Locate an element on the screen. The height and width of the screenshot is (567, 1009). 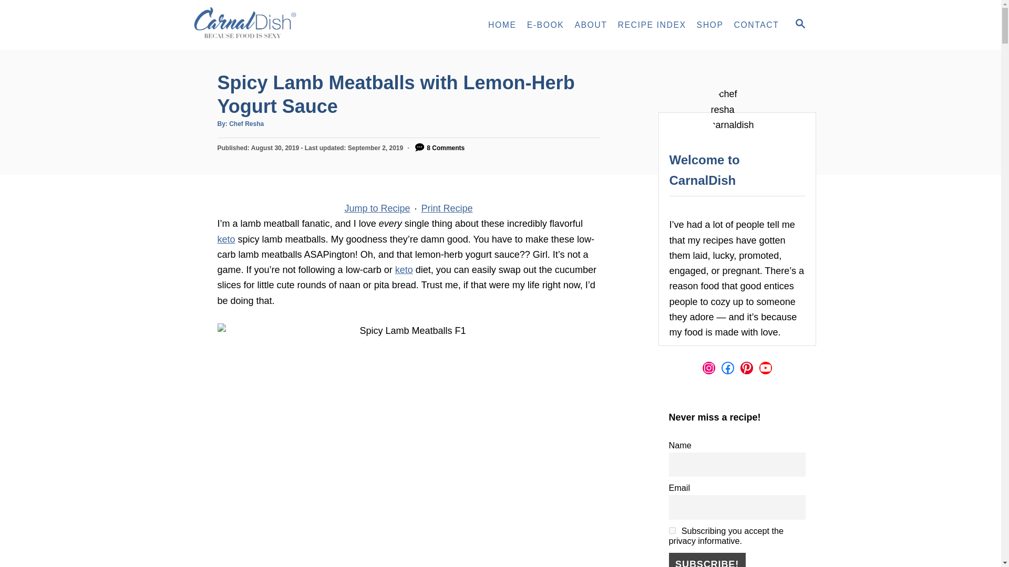
HOME is located at coordinates (502, 25).